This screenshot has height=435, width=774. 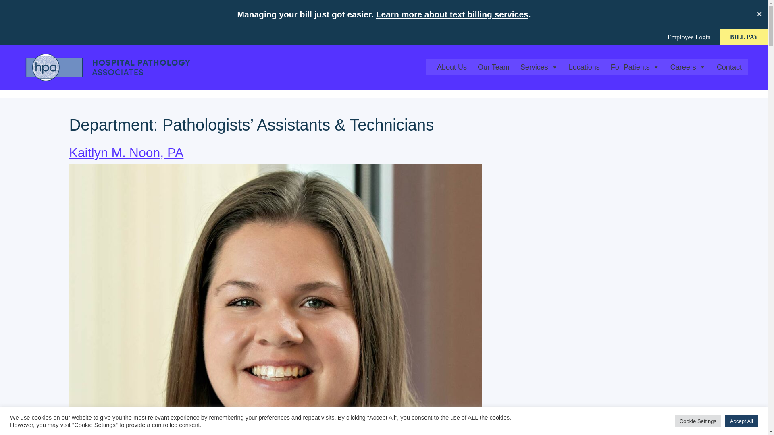 What do you see at coordinates (452, 14) in the screenshot?
I see `Learn more about text billing services` at bounding box center [452, 14].